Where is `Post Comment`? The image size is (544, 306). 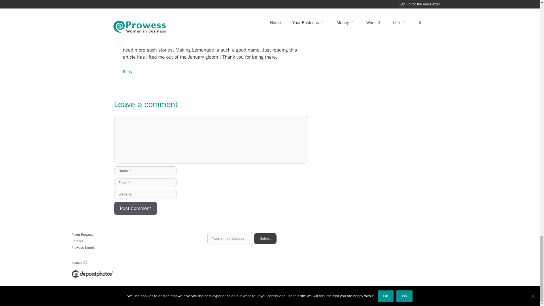 Post Comment is located at coordinates (135, 209).